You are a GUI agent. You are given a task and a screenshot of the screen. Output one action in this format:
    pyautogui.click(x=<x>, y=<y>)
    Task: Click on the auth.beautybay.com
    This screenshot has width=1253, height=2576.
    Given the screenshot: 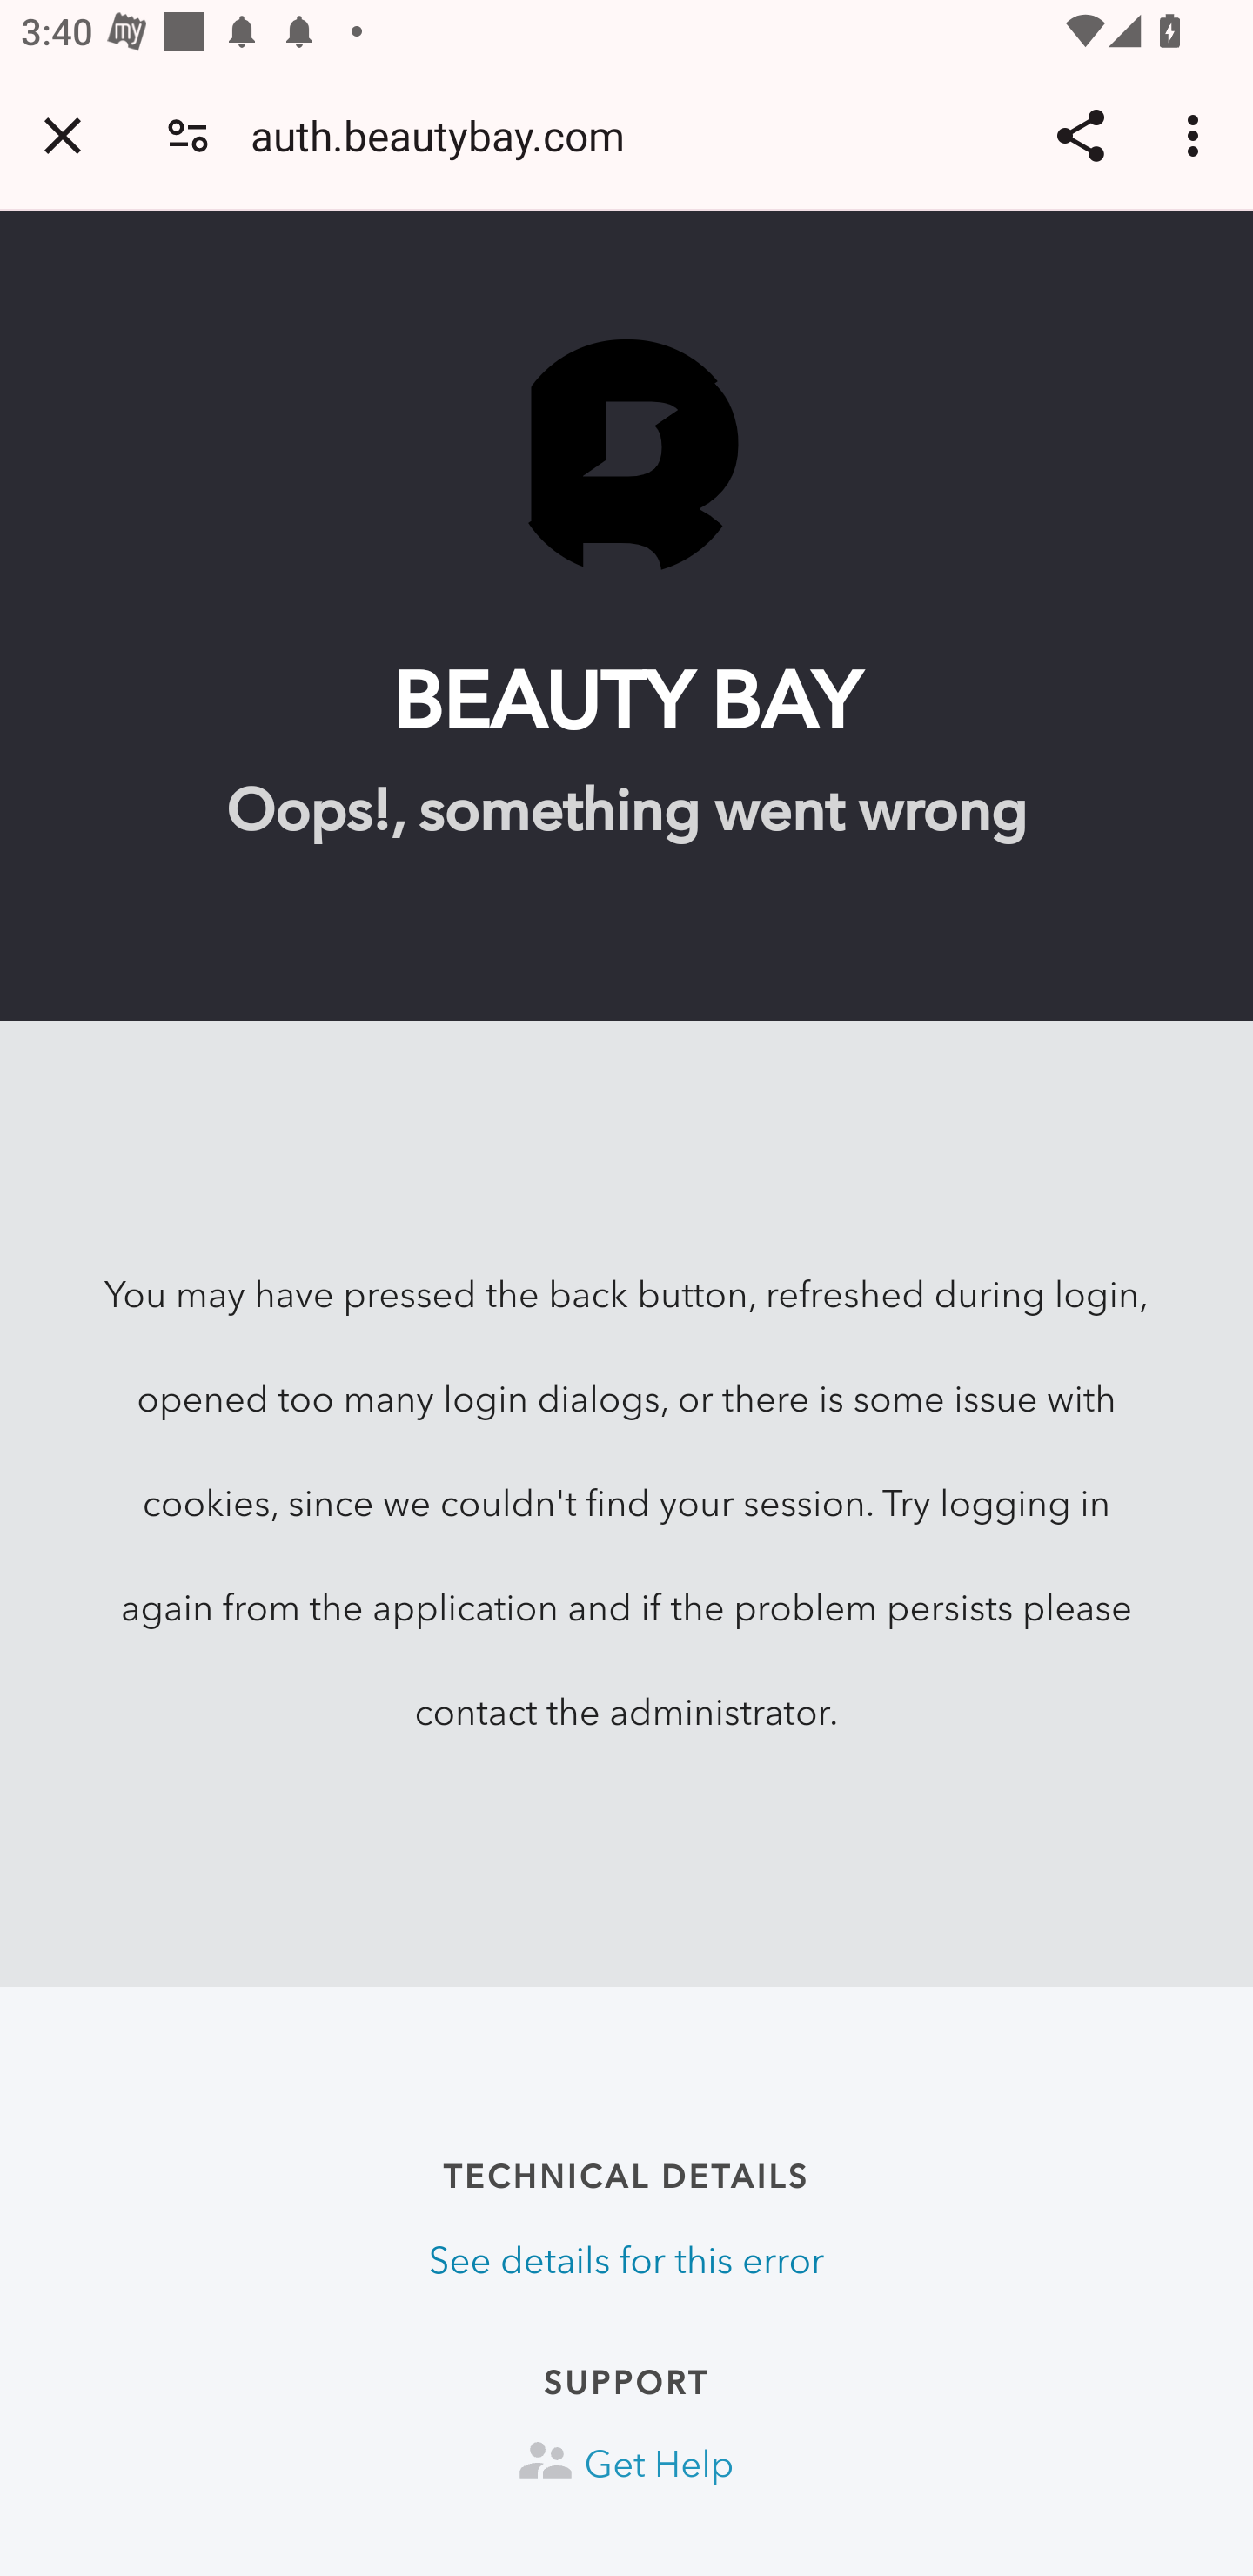 What is the action you would take?
    pyautogui.click(x=449, y=134)
    